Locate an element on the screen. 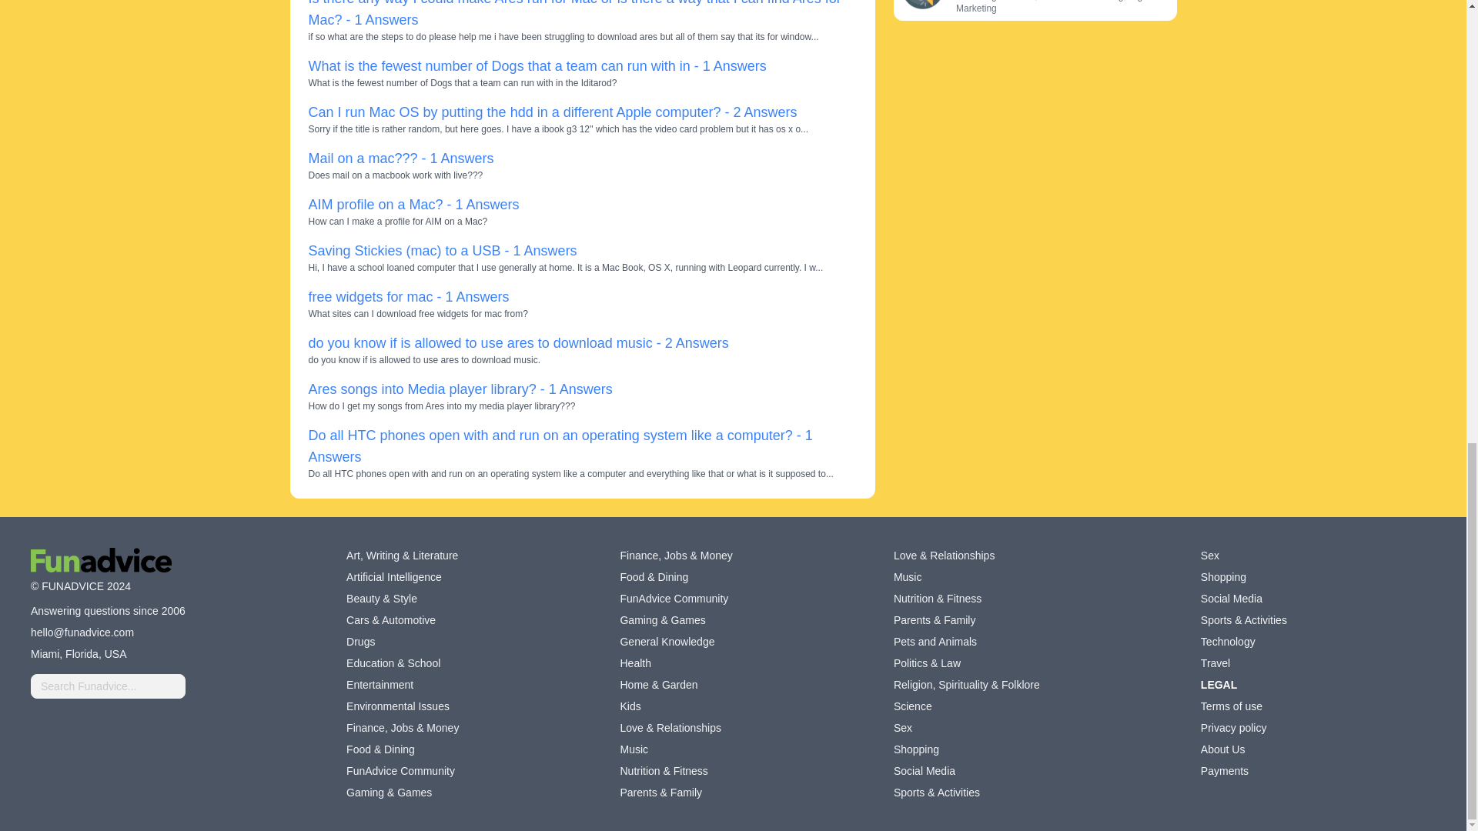 The width and height of the screenshot is (1478, 831). Ares songs into Media player library? - 1 Answers is located at coordinates (459, 389).